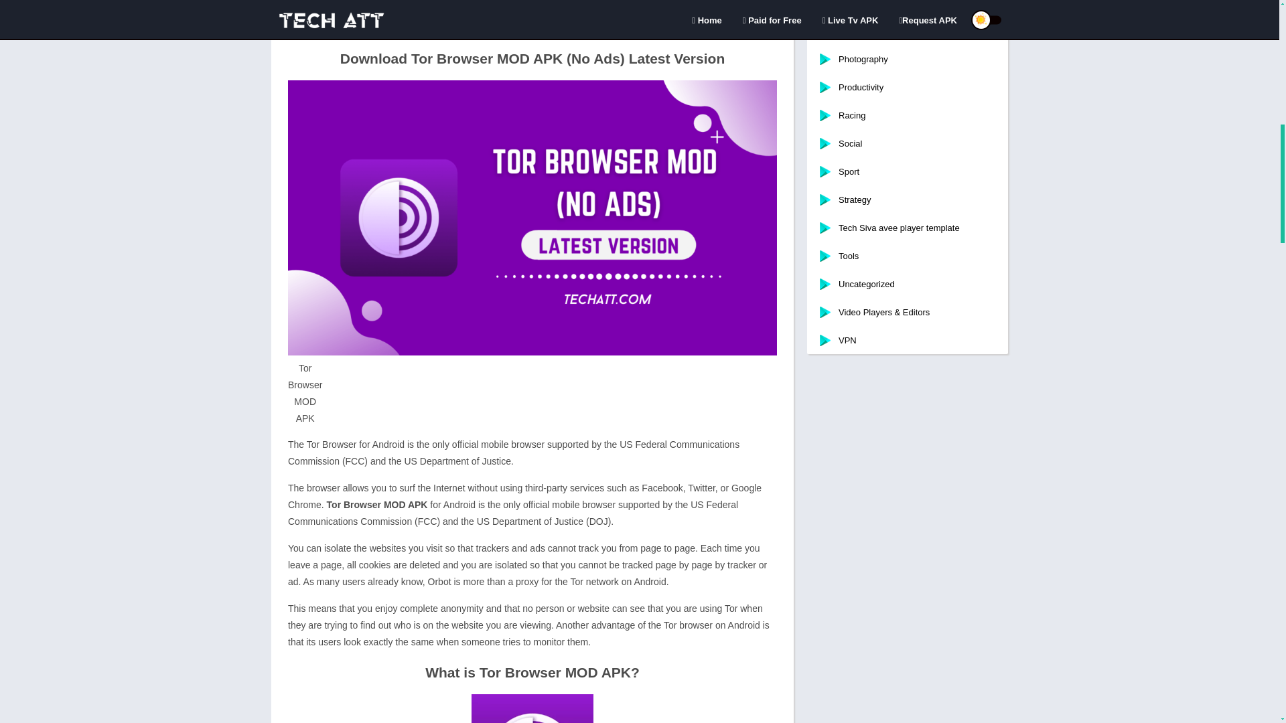  What do you see at coordinates (372, 8) in the screenshot?
I see `Dark Side Of Tor Browser MOD APK` at bounding box center [372, 8].